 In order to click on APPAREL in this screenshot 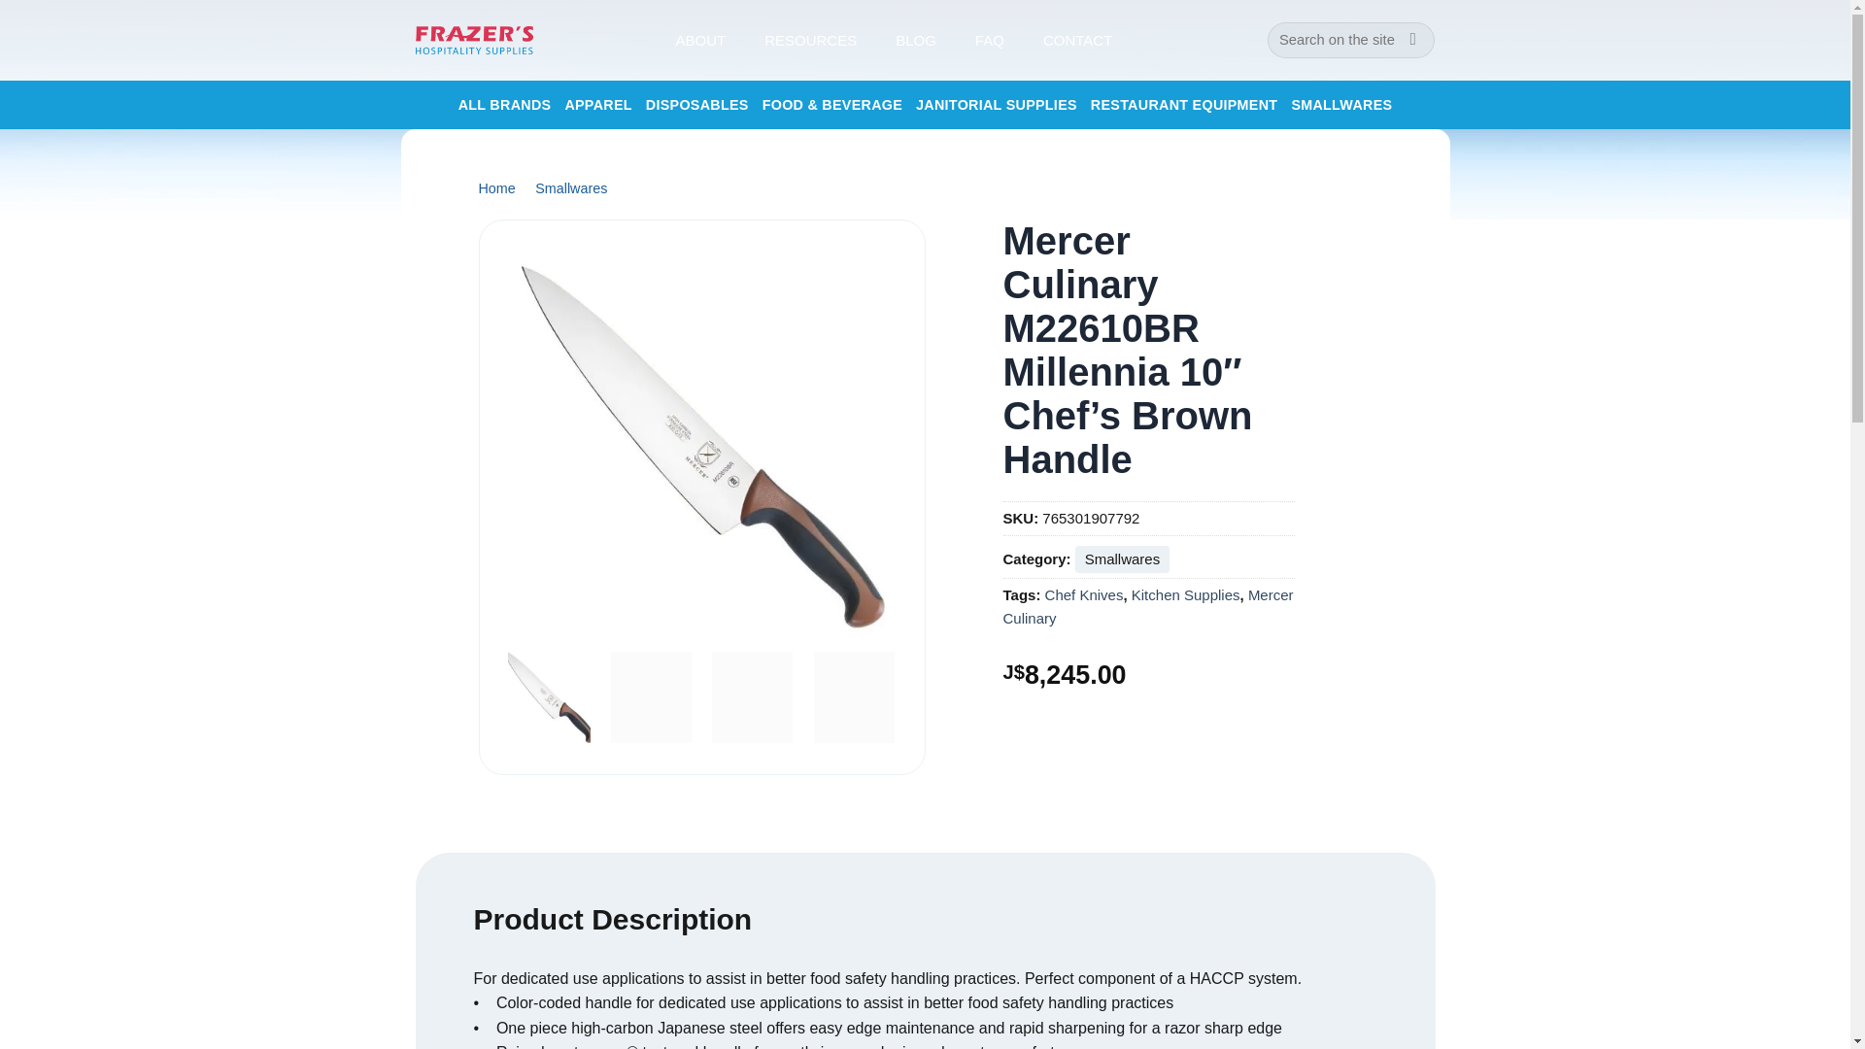, I will do `click(598, 105)`.